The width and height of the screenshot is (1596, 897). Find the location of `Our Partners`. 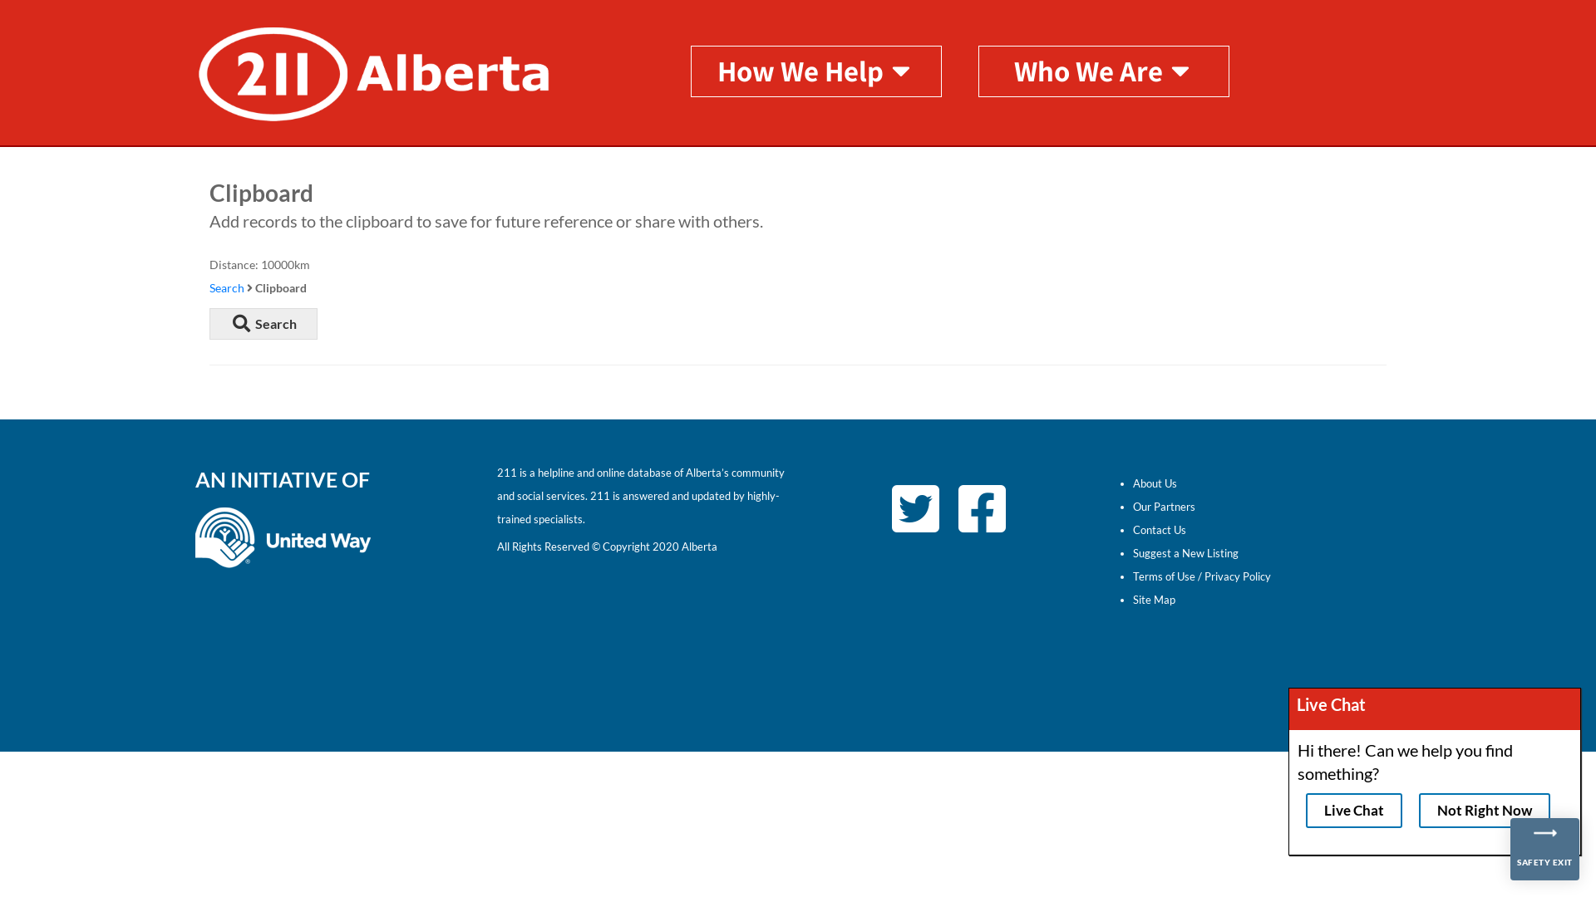

Our Partners is located at coordinates (1164, 507).